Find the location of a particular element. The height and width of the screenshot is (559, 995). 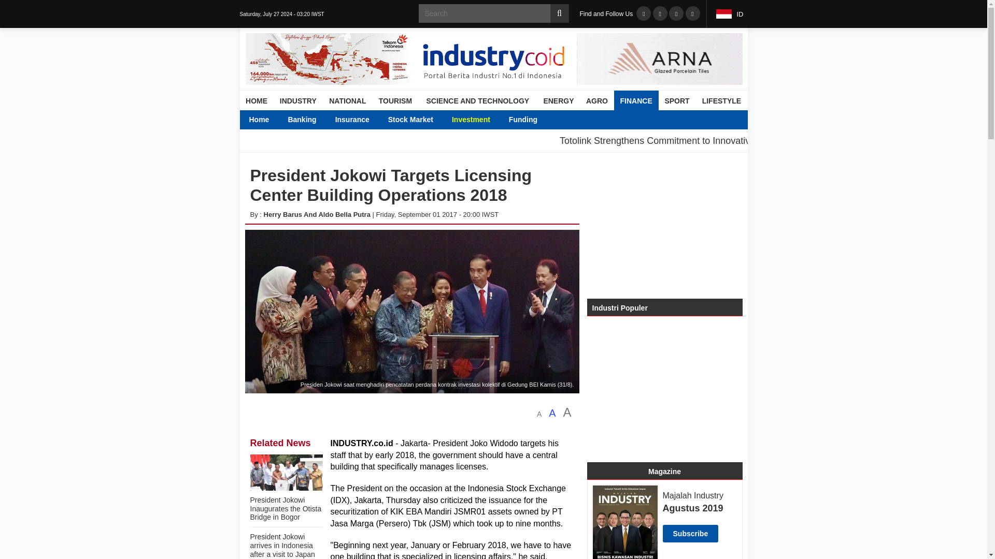

Maritime is located at coordinates (455, 119).